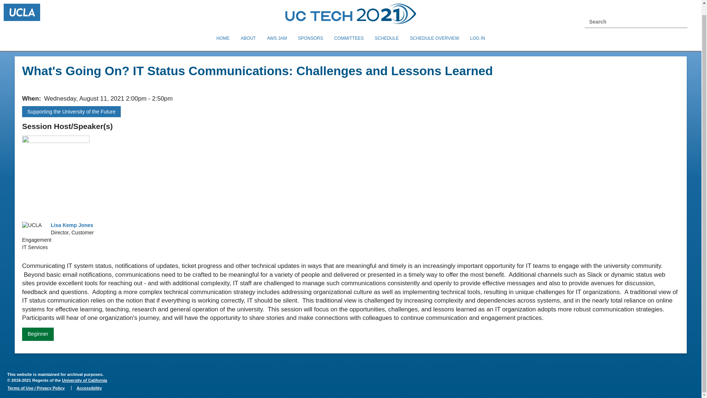 This screenshot has width=707, height=398. What do you see at coordinates (636, 12) in the screenshot?
I see `Enter the terms you wish to search for.` at bounding box center [636, 12].